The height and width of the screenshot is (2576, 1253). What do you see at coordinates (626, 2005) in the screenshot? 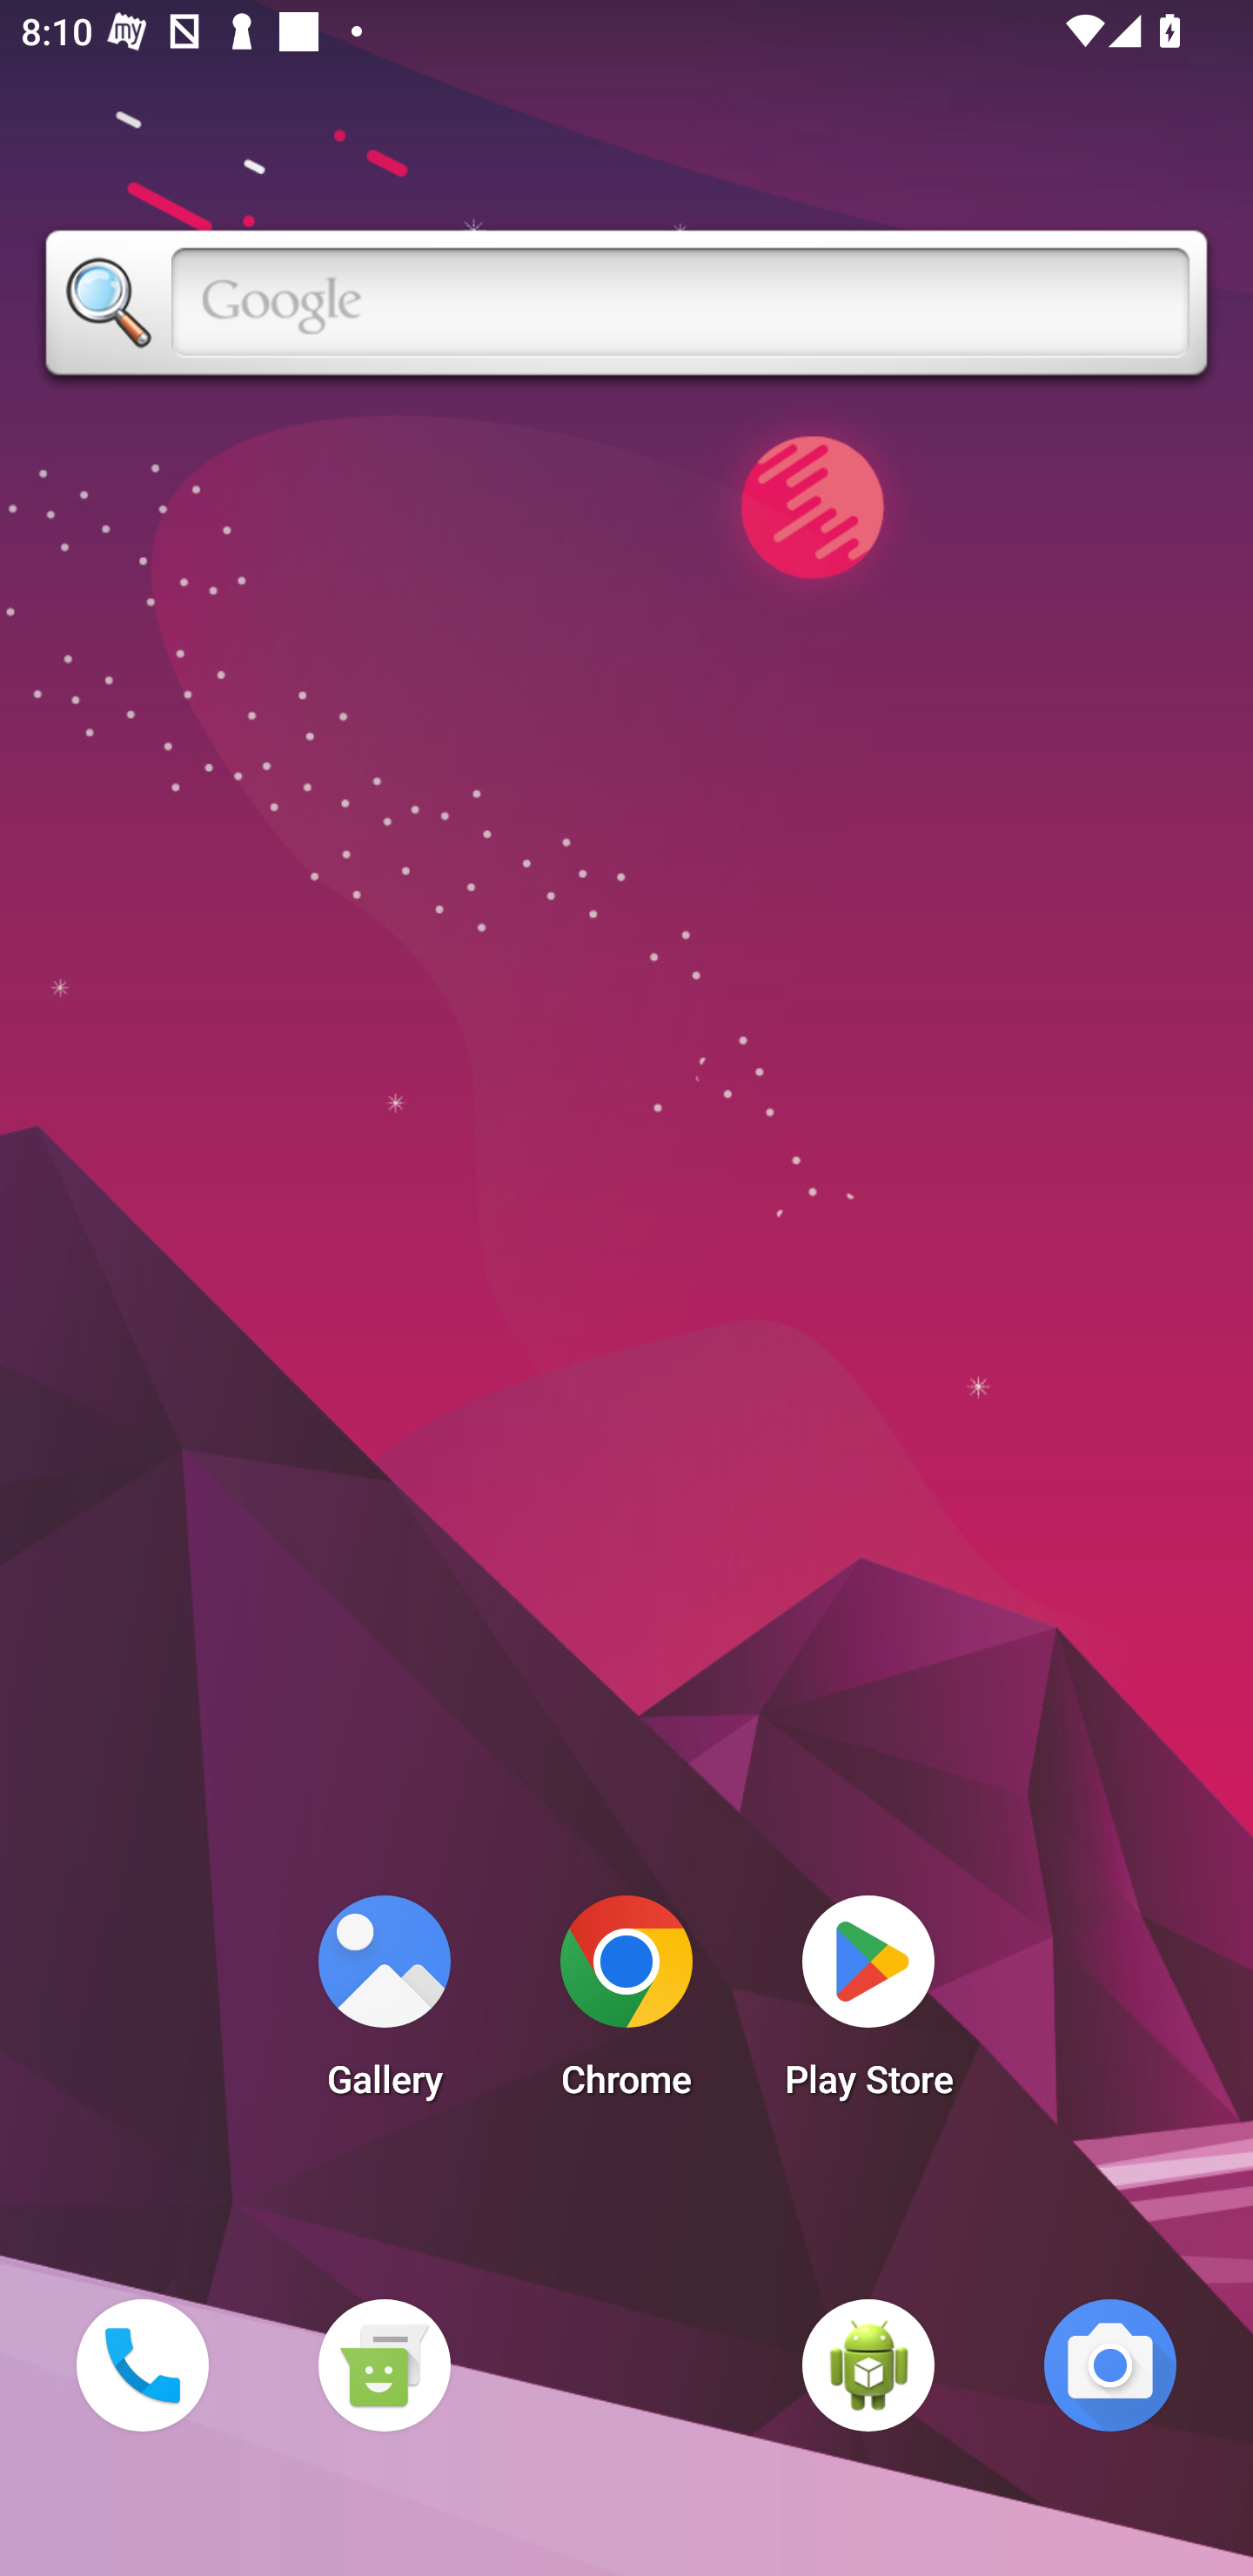
I see `Chrome` at bounding box center [626, 2005].